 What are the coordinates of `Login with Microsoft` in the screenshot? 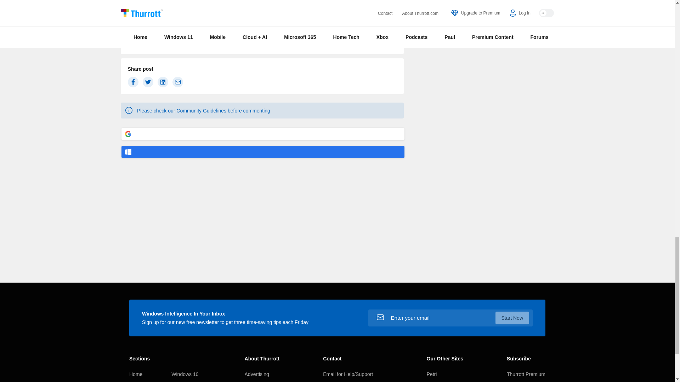 It's located at (263, 152).